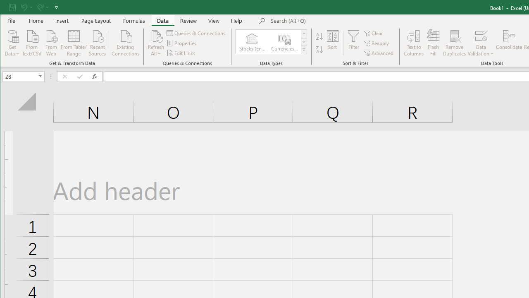 Image resolution: width=529 pixels, height=298 pixels. Describe the element at coordinates (353, 43) in the screenshot. I see `Filter` at that location.